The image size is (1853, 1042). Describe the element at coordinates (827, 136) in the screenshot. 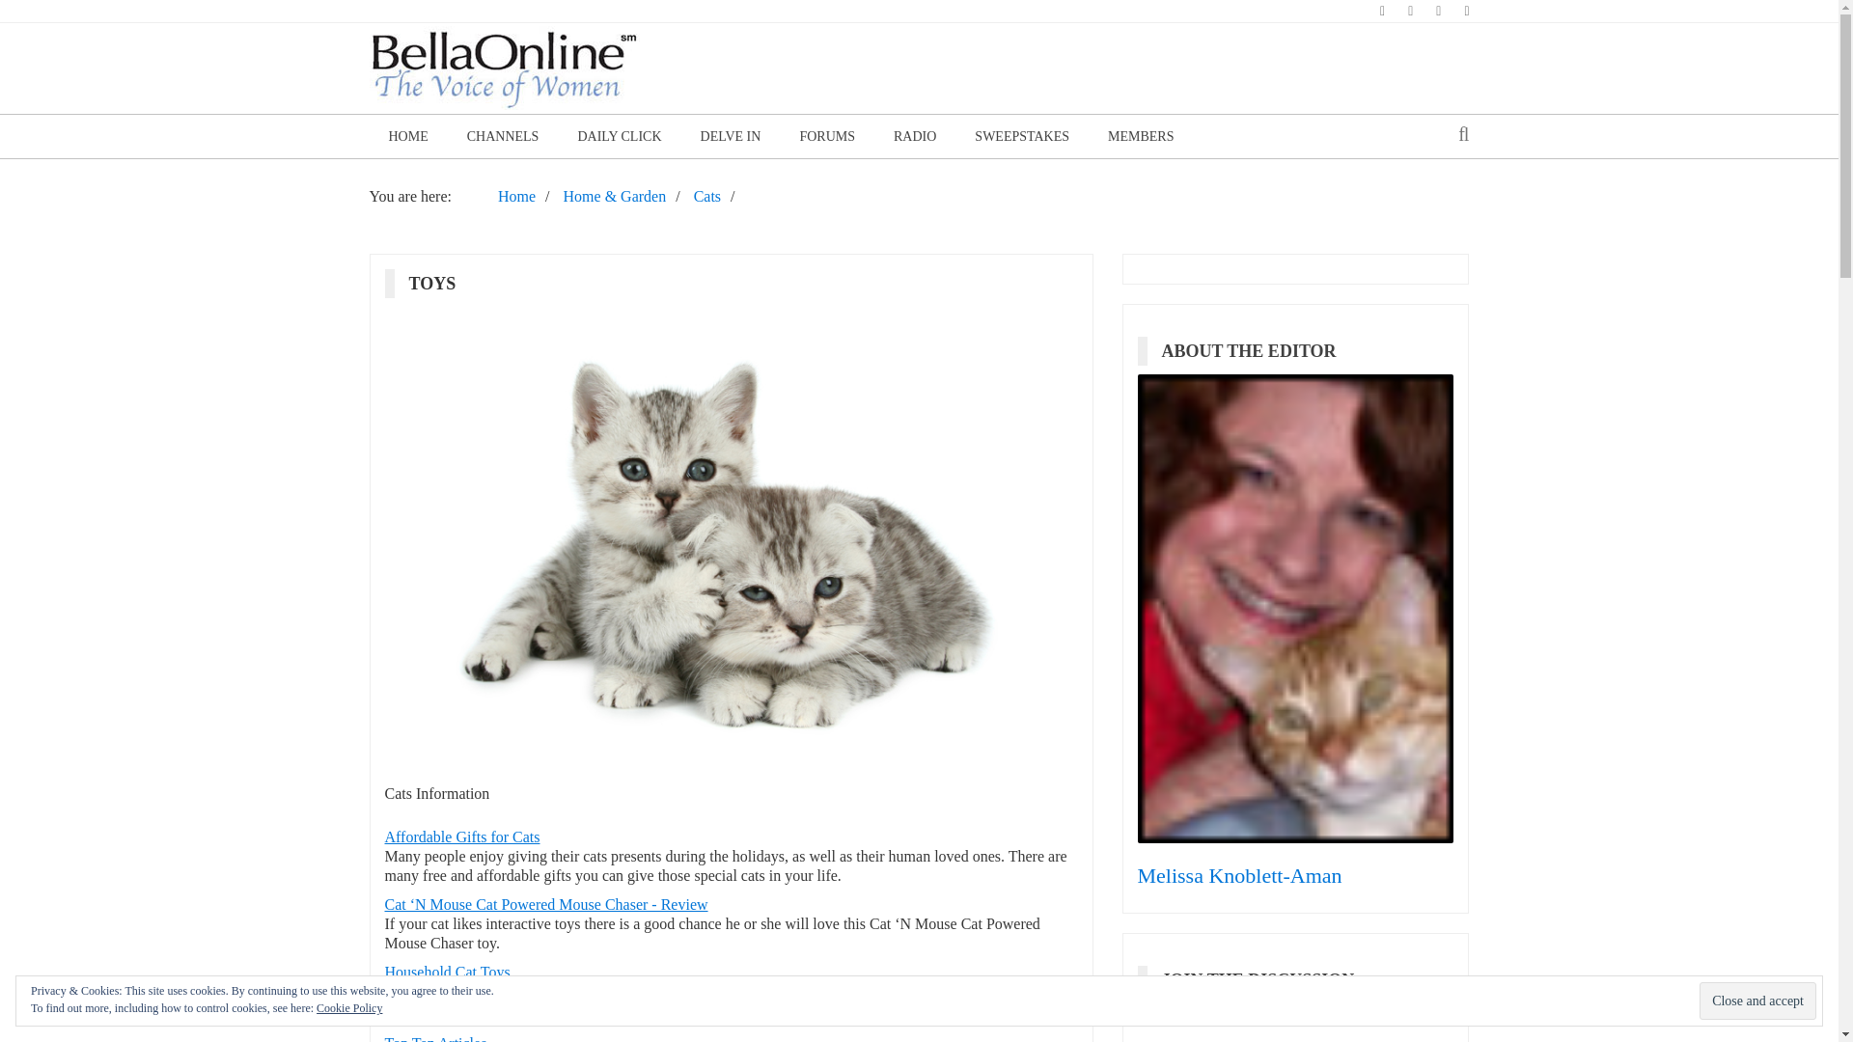

I see `FORUMS` at that location.